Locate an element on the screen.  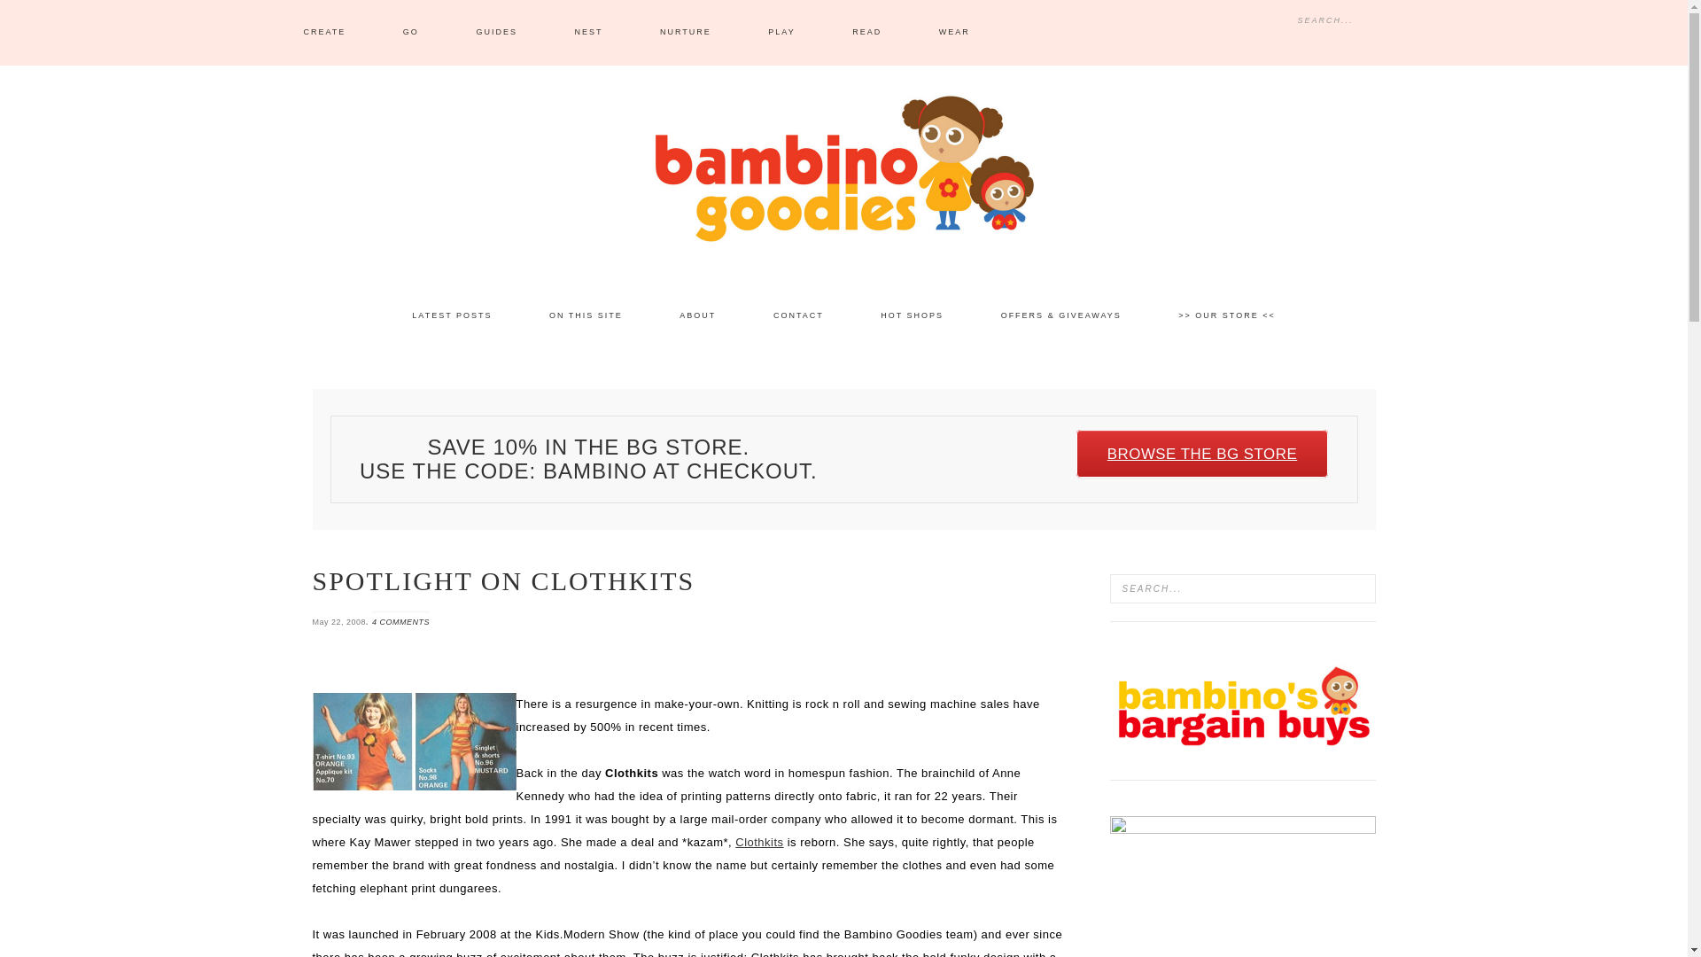
Clothkits is located at coordinates (758, 842).